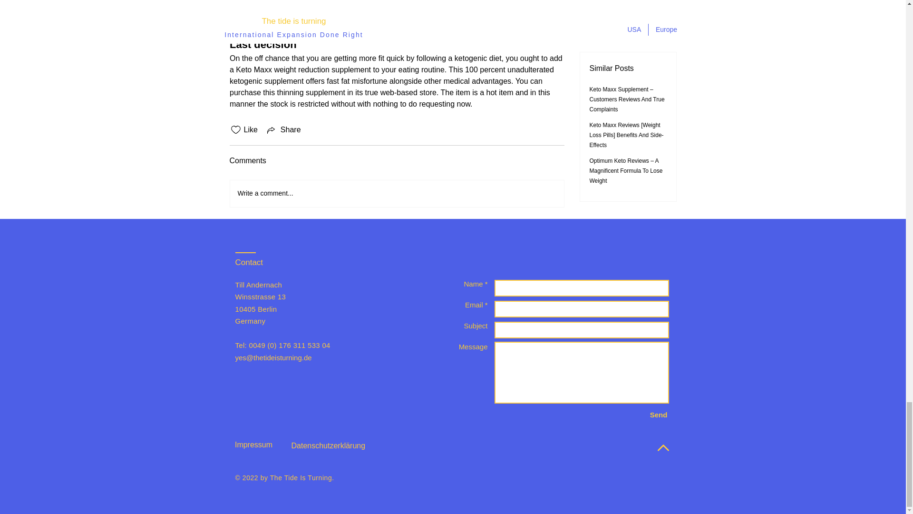 This screenshot has width=913, height=514. I want to click on Impressum, so click(253, 445).